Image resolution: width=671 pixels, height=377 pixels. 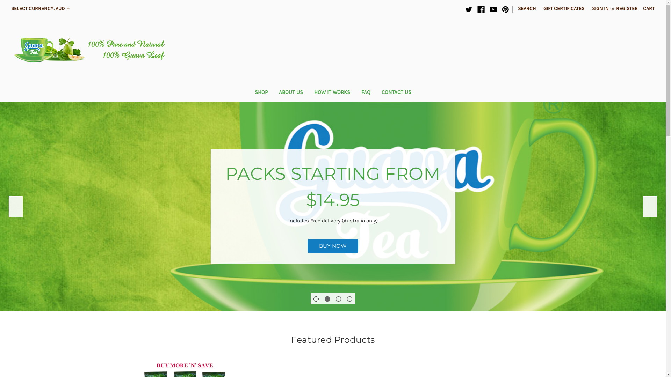 What do you see at coordinates (291, 93) in the screenshot?
I see `ABOUT US` at bounding box center [291, 93].